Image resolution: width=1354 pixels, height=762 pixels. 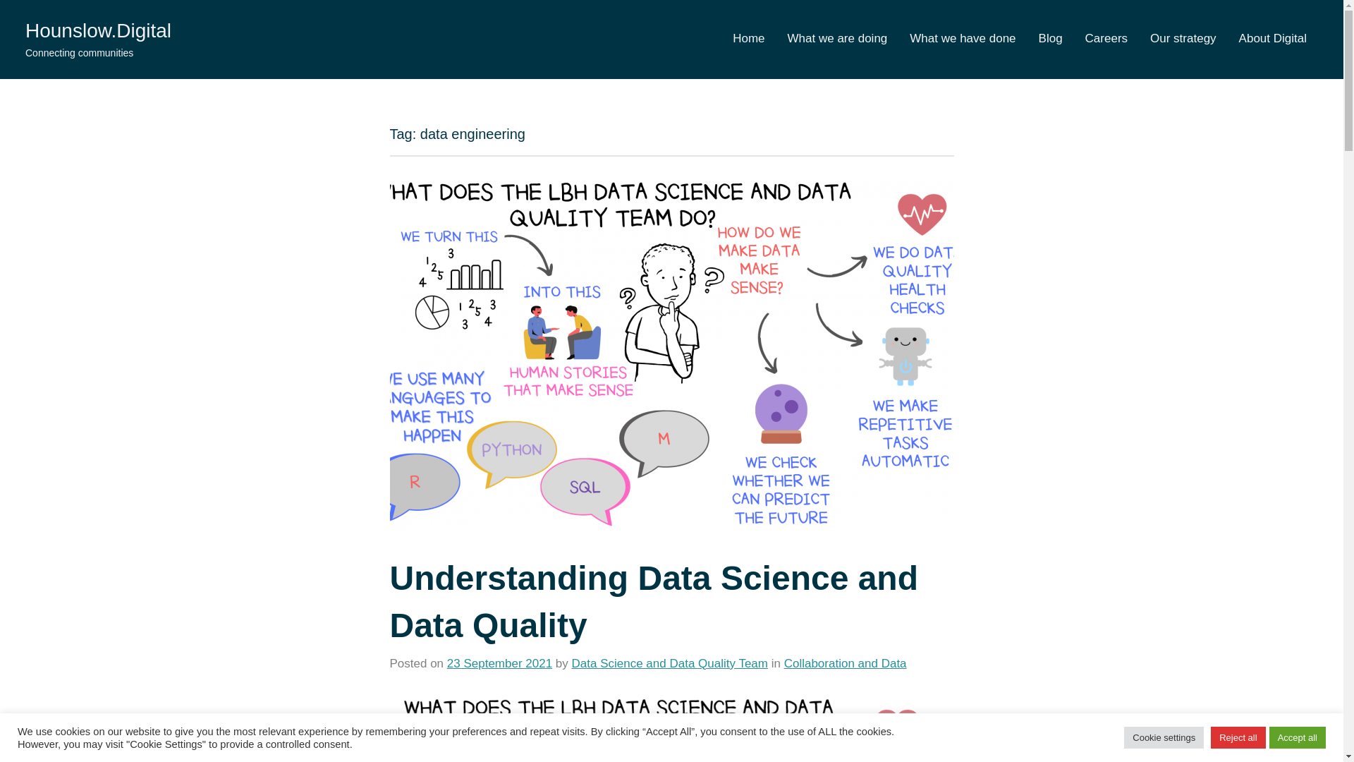 What do you see at coordinates (99, 31) in the screenshot?
I see `Hounslow.Digital` at bounding box center [99, 31].